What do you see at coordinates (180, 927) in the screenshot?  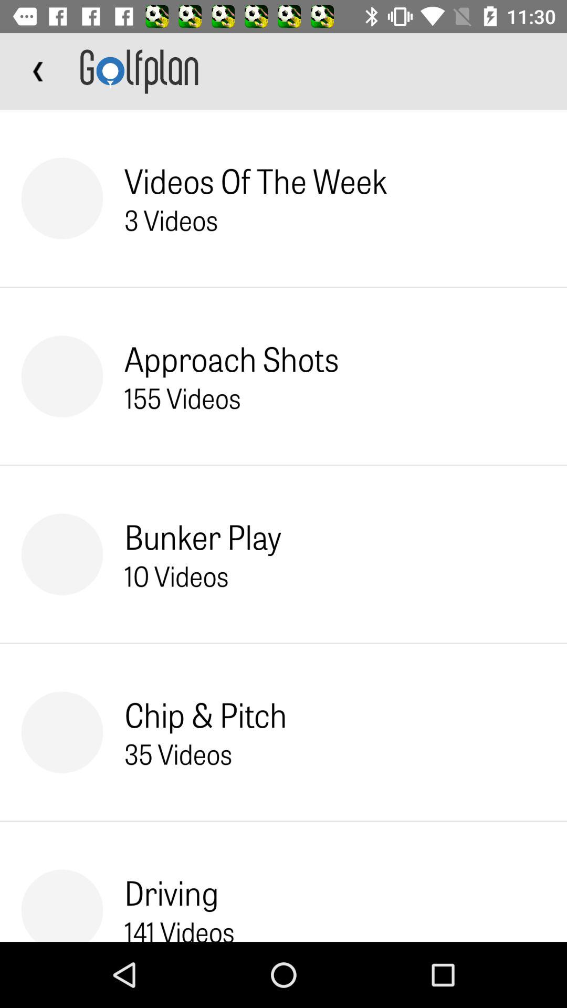 I see `swipe until the 141 videos icon` at bounding box center [180, 927].